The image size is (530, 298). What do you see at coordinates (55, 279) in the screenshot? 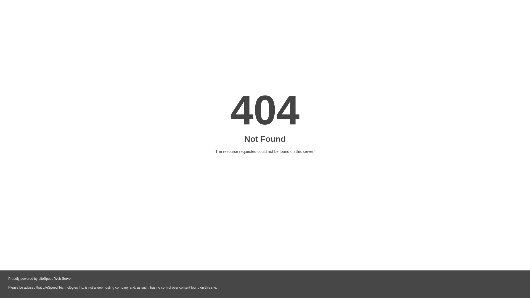
I see `LiteSpeed Web Server` at bounding box center [55, 279].